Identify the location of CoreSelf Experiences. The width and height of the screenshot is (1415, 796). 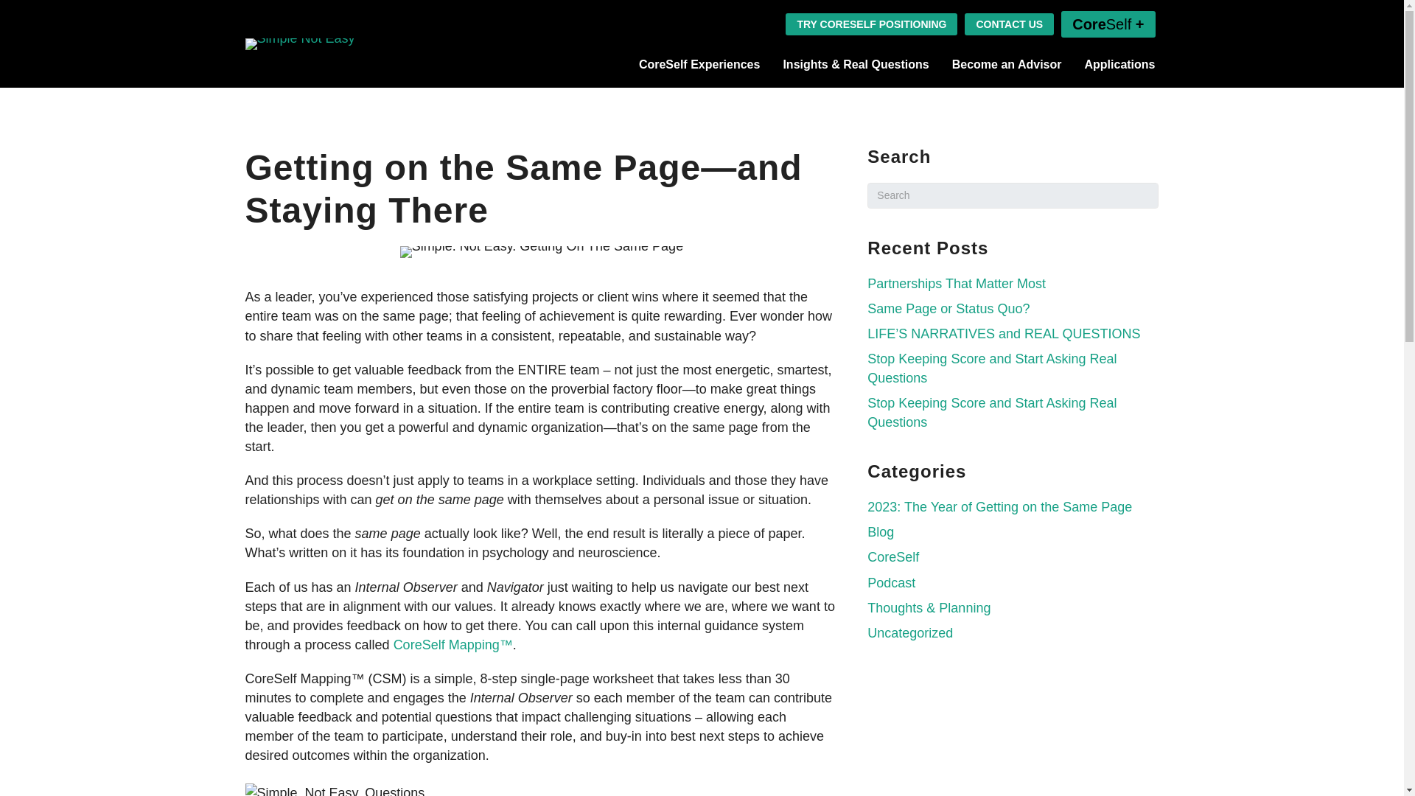
(699, 64).